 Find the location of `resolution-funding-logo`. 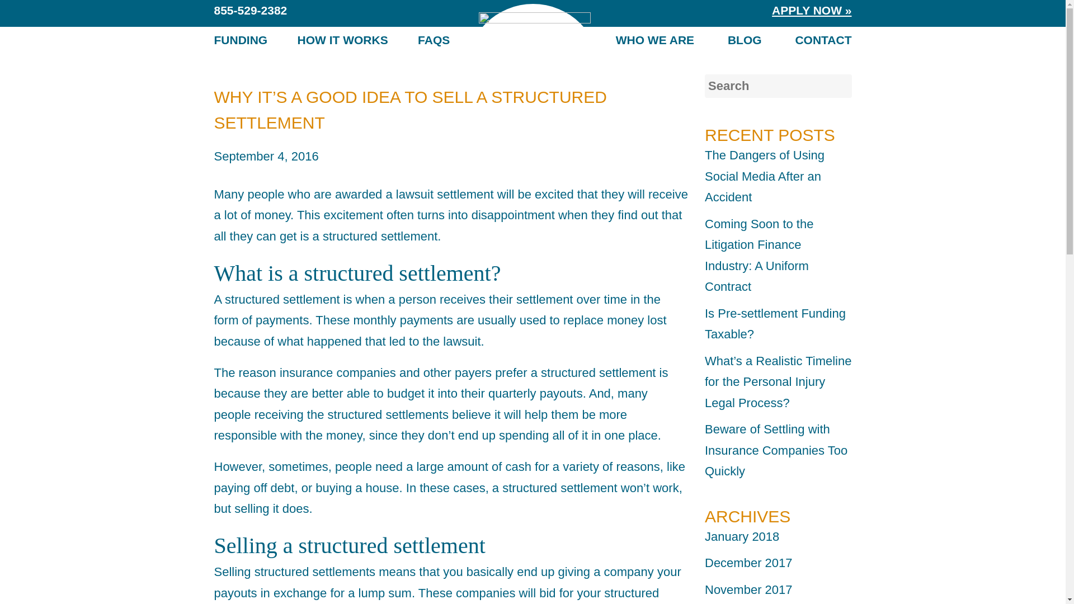

resolution-funding-logo is located at coordinates (535, 36).